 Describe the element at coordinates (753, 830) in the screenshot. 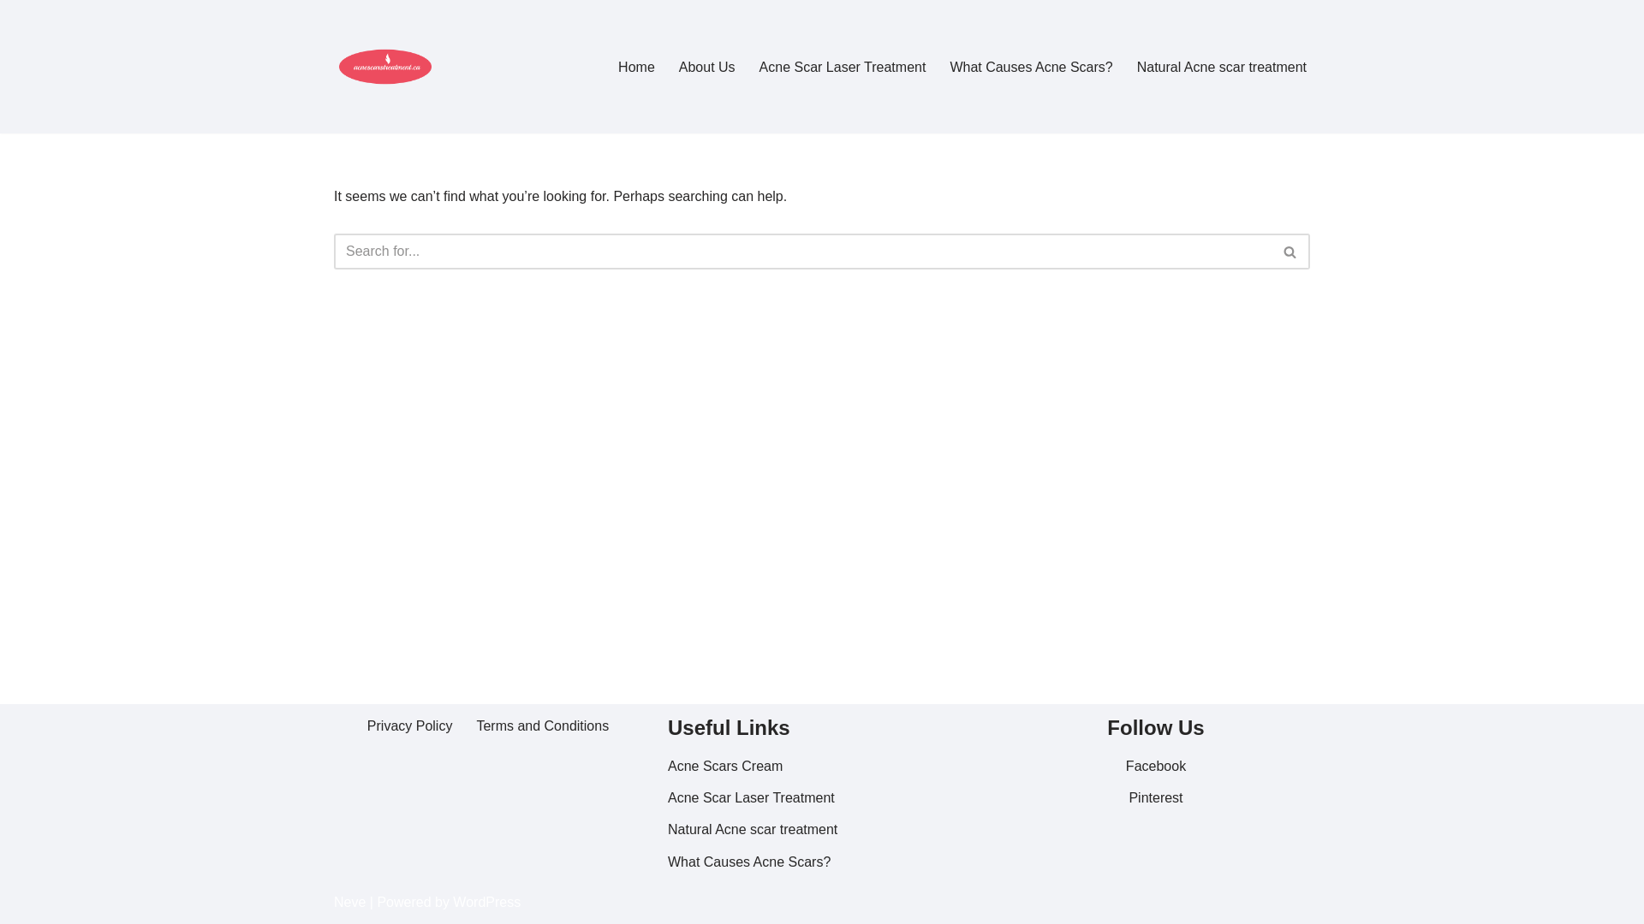

I see `Natural Acne scar treatment` at that location.